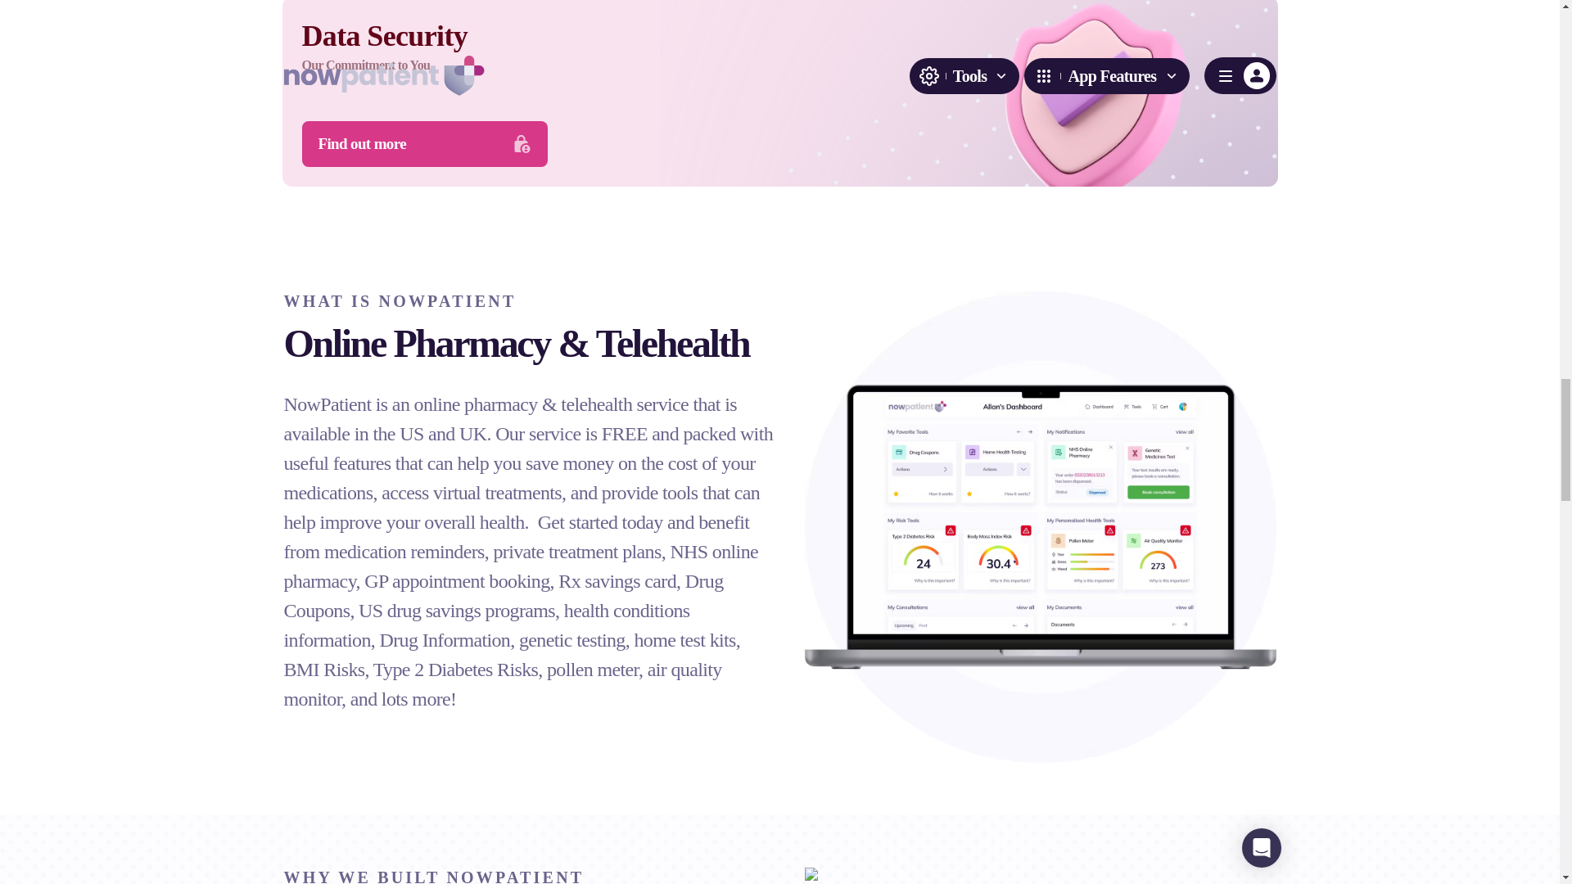 The width and height of the screenshot is (1572, 884). I want to click on Drug Coupons, so click(503, 596).